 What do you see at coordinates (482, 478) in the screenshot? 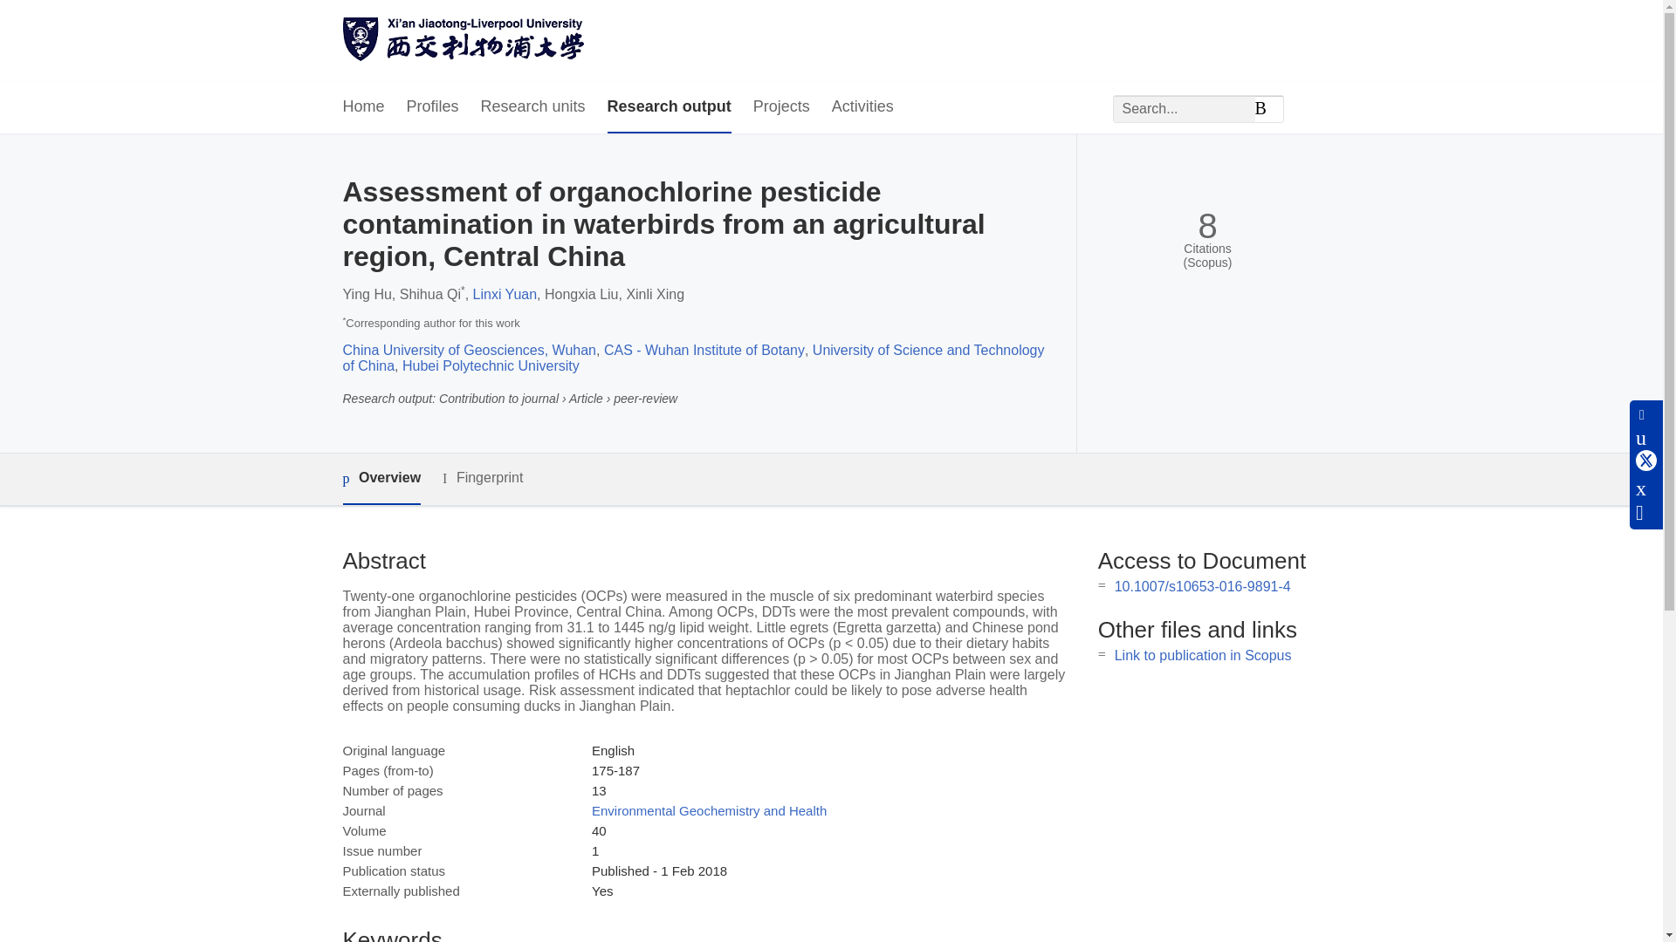
I see `Fingerprint` at bounding box center [482, 478].